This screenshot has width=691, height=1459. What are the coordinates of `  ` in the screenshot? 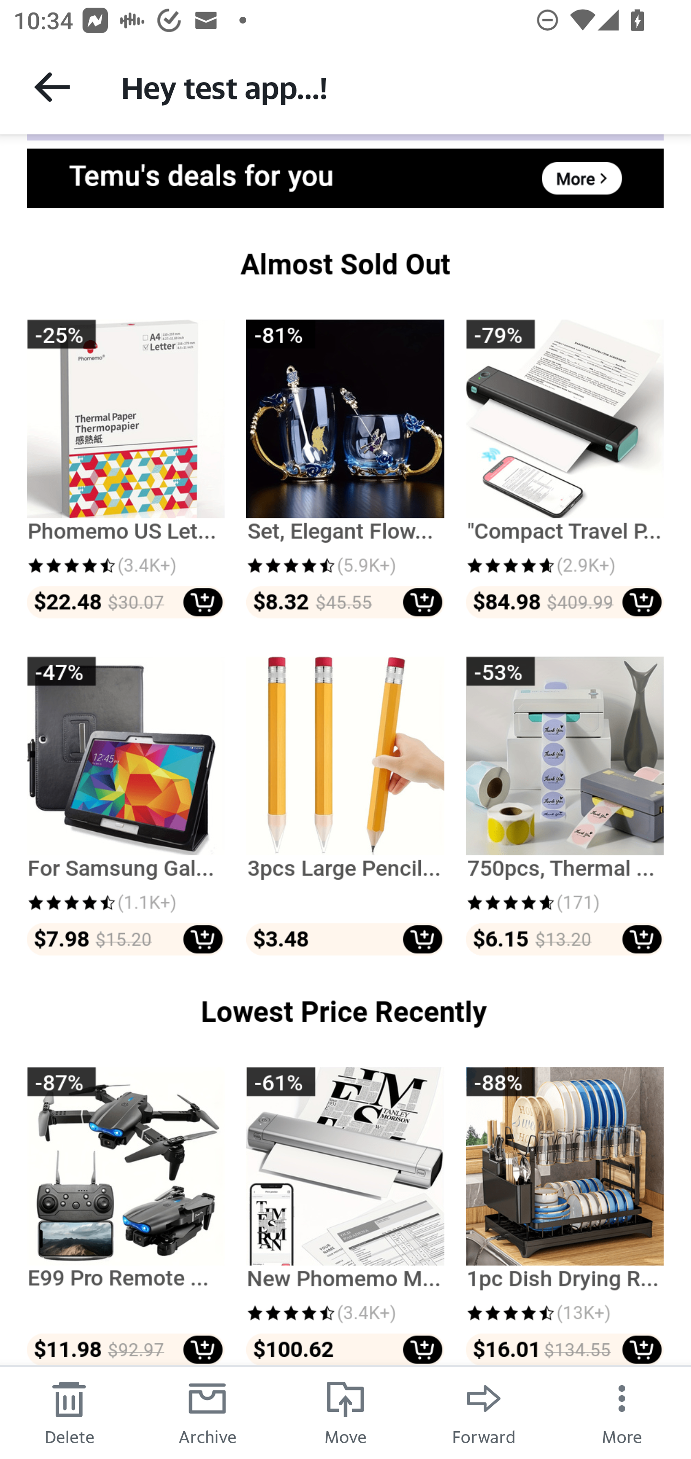 It's located at (345, 264).